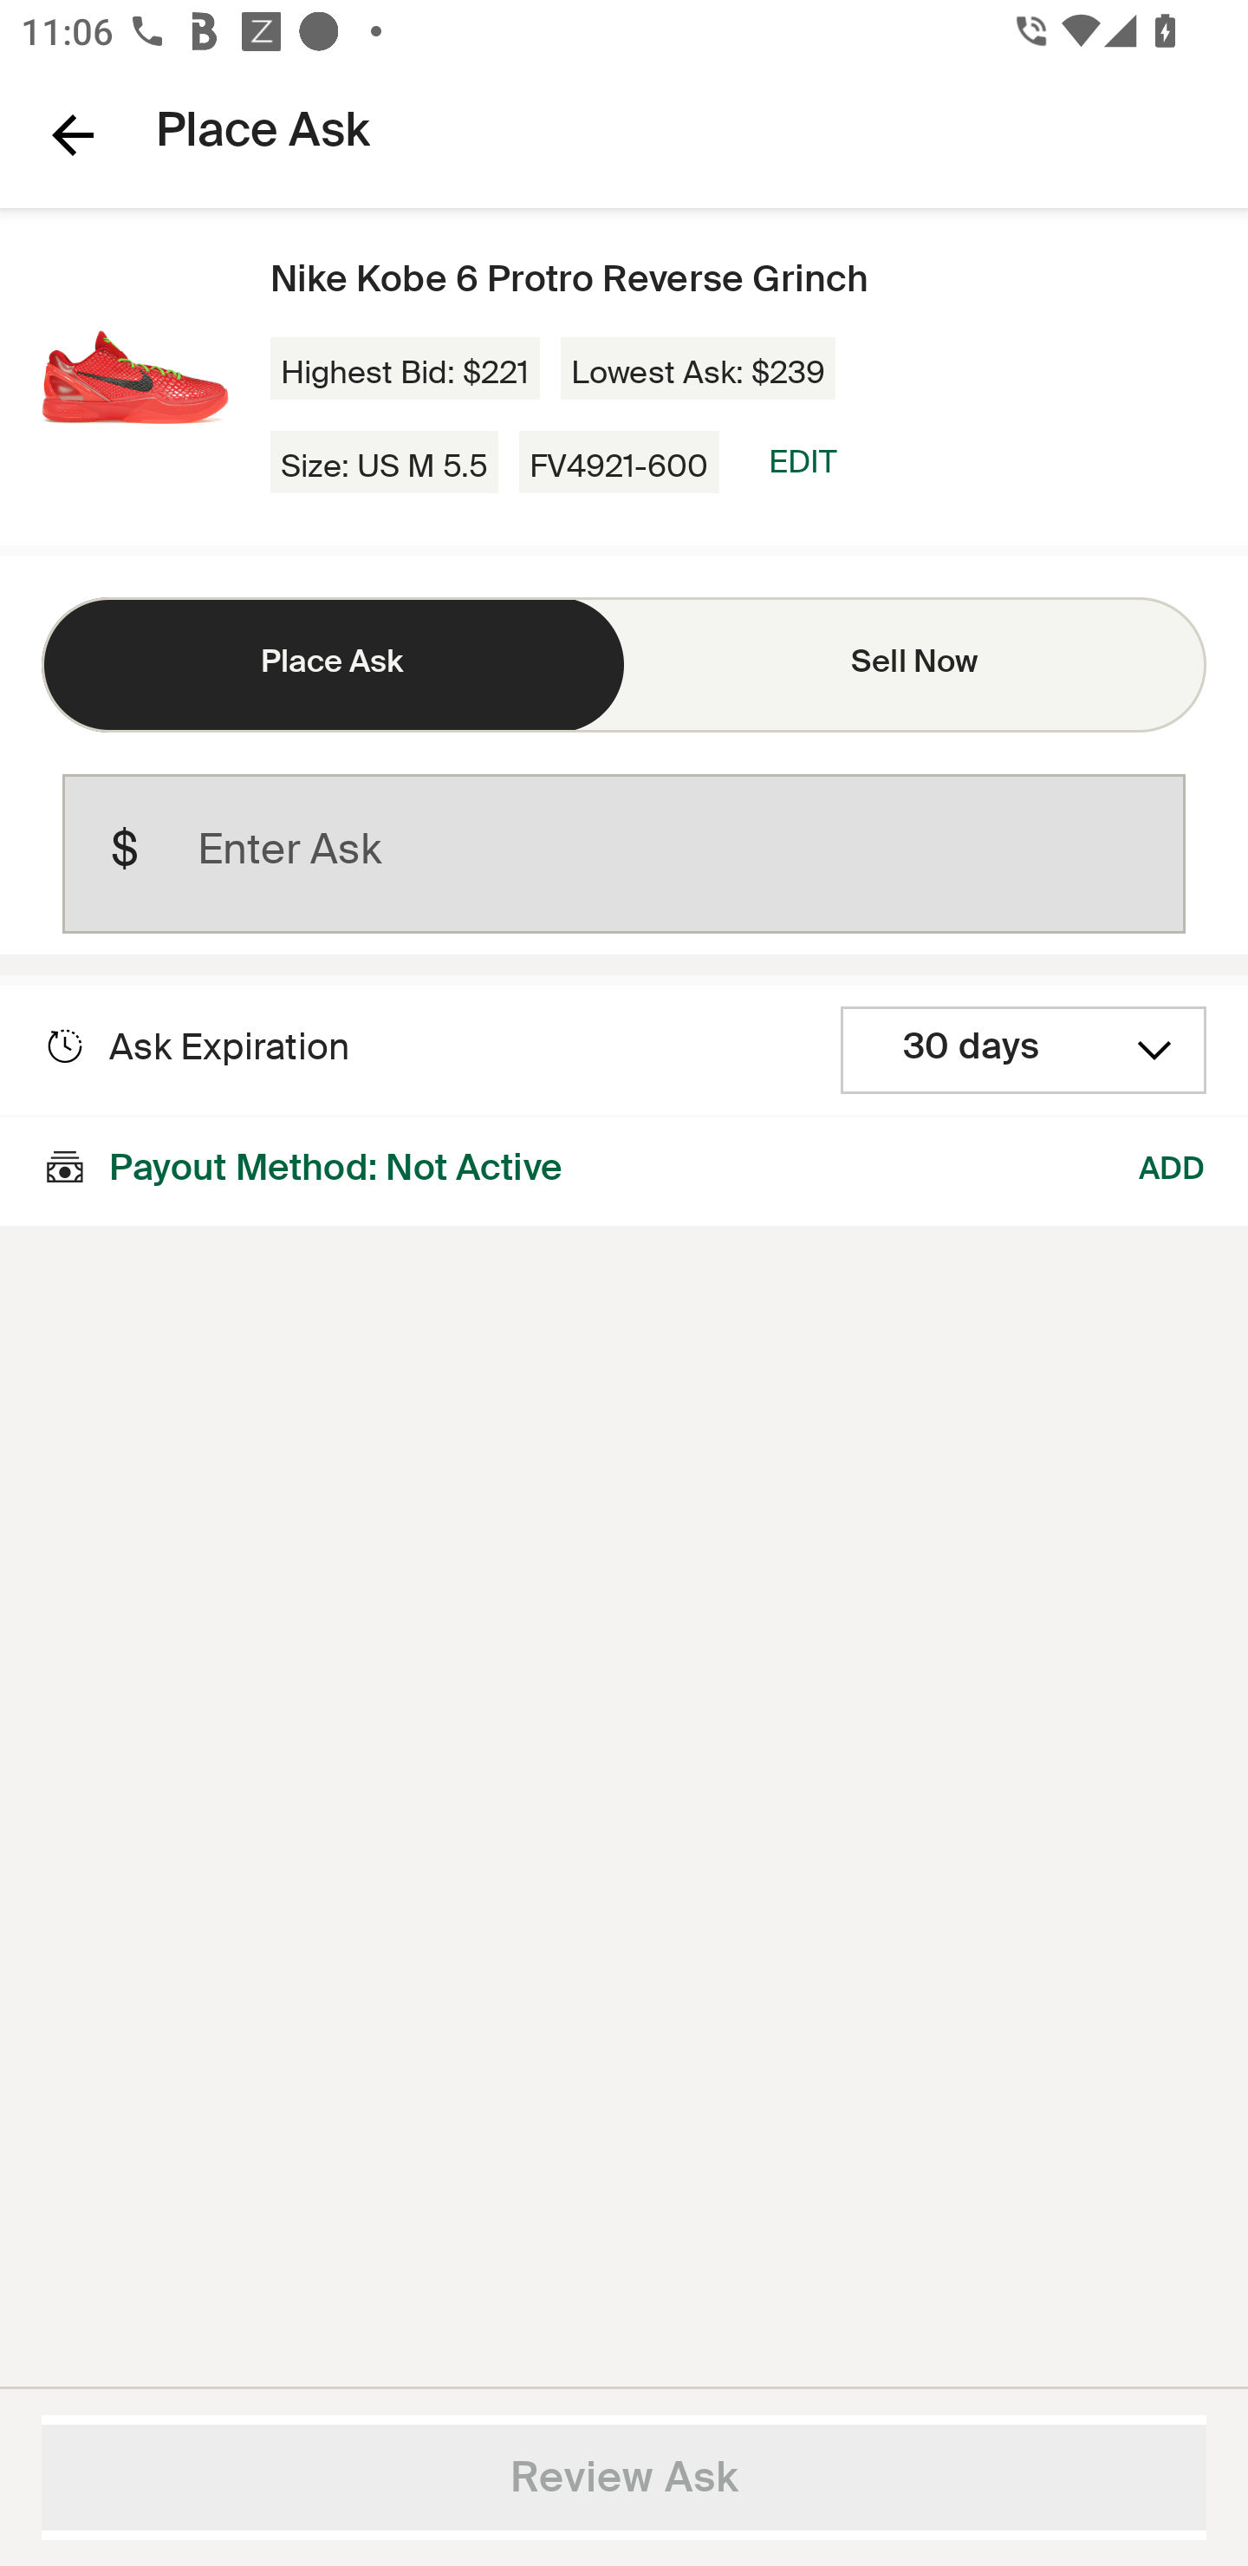 Image resolution: width=1248 pixels, height=2566 pixels. Describe the element at coordinates (1173, 1170) in the screenshot. I see `ADD` at that location.